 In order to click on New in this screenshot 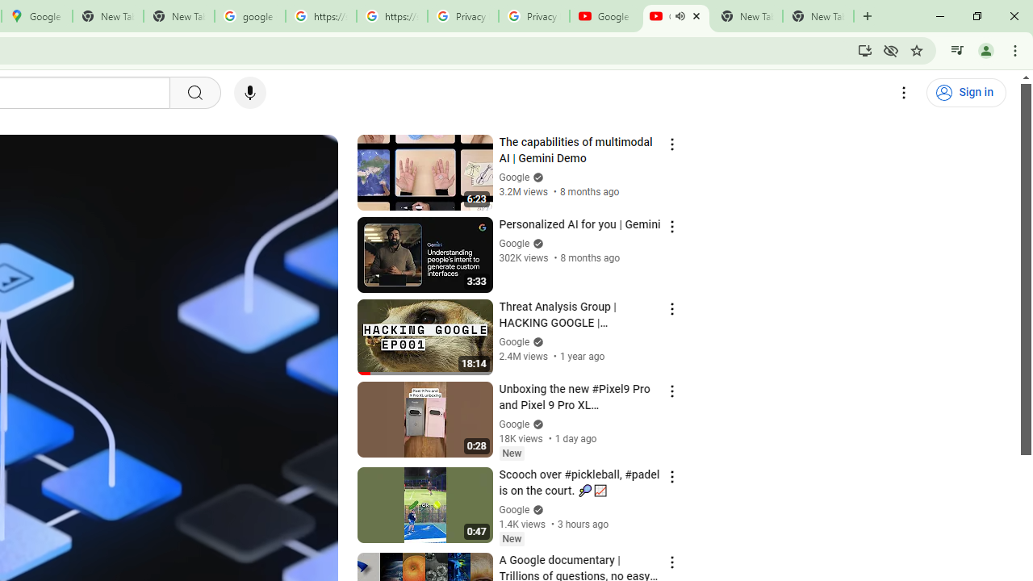, I will do `click(512, 538)`.